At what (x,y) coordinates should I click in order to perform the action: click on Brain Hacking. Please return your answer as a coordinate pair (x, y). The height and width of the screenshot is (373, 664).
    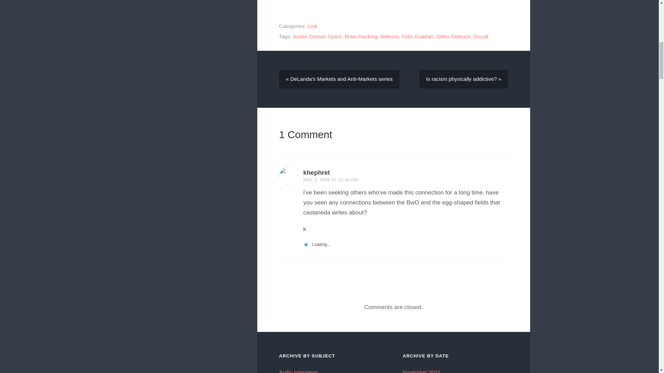
    Looking at the image, I should click on (361, 37).